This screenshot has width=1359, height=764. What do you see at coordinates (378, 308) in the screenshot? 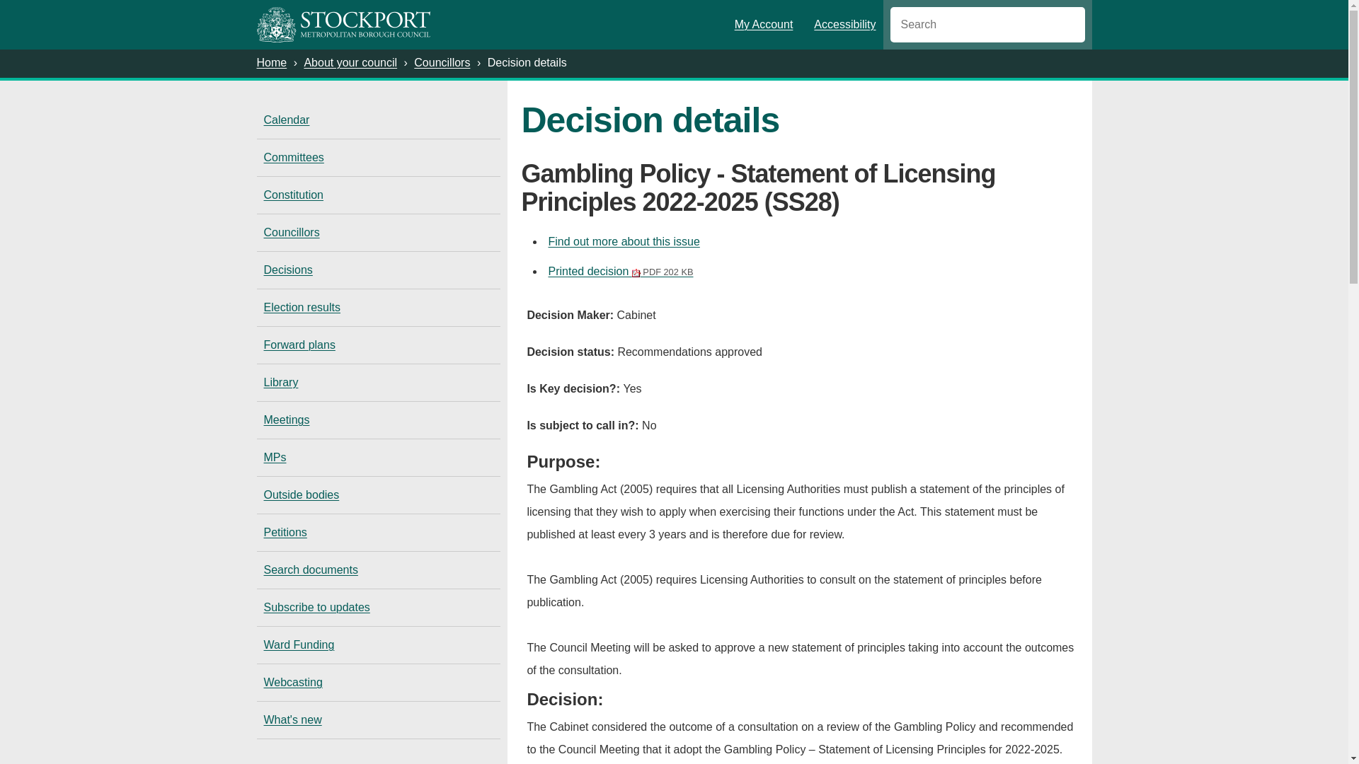
I see `Link to Election Results` at bounding box center [378, 308].